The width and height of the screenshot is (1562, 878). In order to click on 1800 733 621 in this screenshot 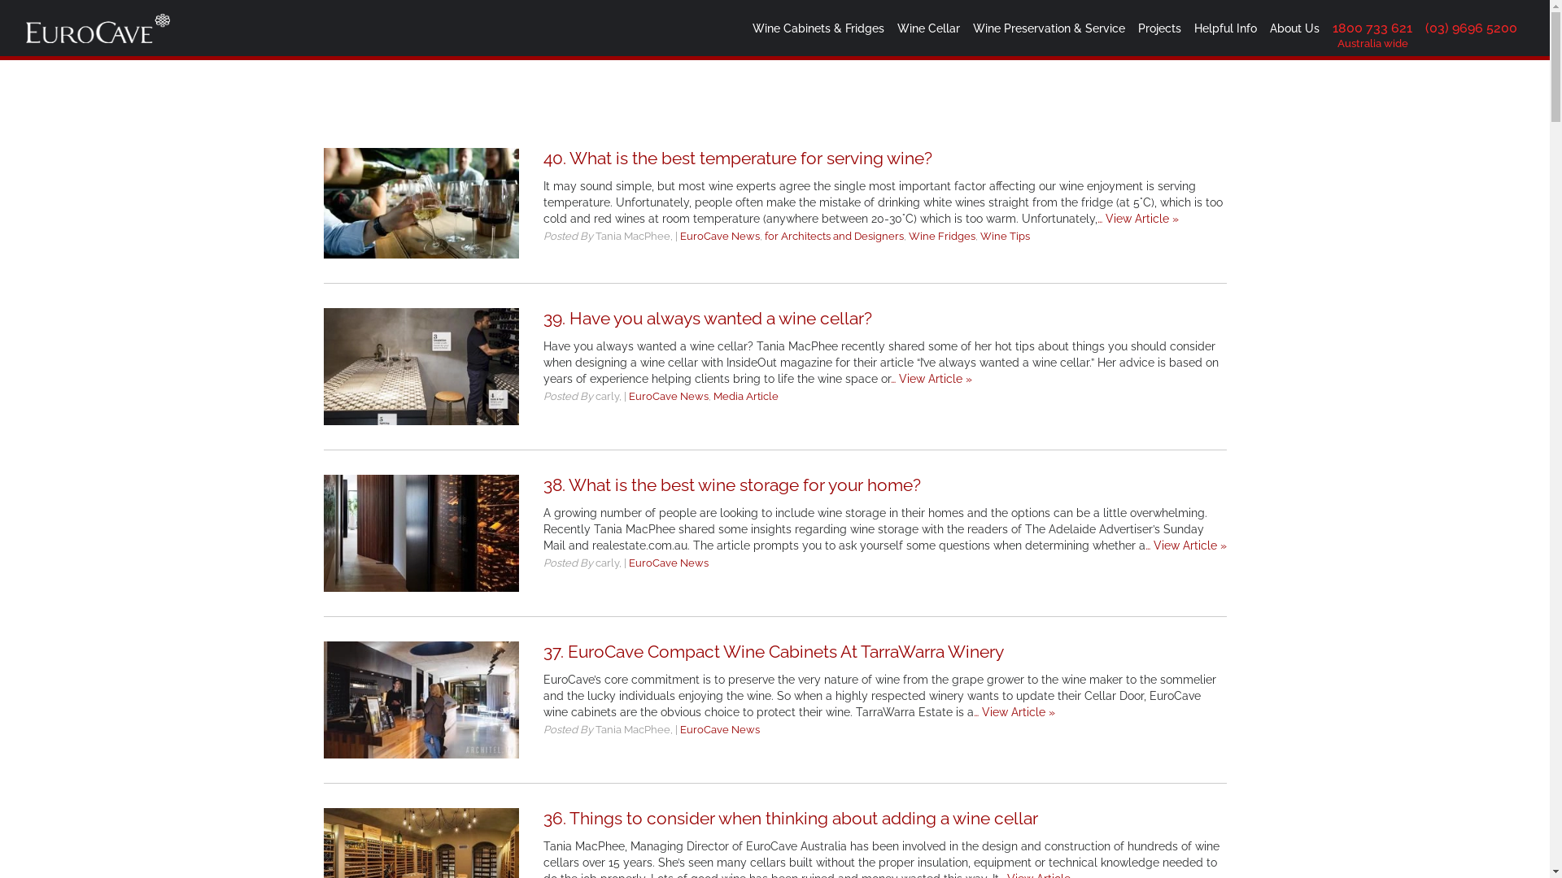, I will do `click(1372, 28)`.